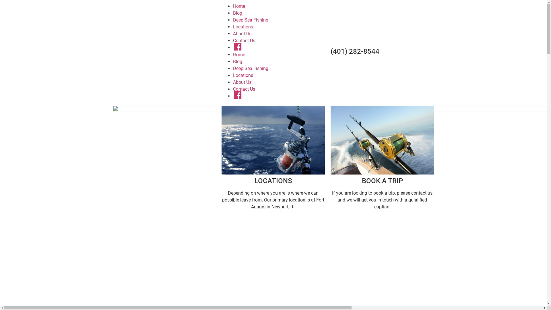 Image resolution: width=551 pixels, height=310 pixels. I want to click on Contact Us, so click(244, 41).